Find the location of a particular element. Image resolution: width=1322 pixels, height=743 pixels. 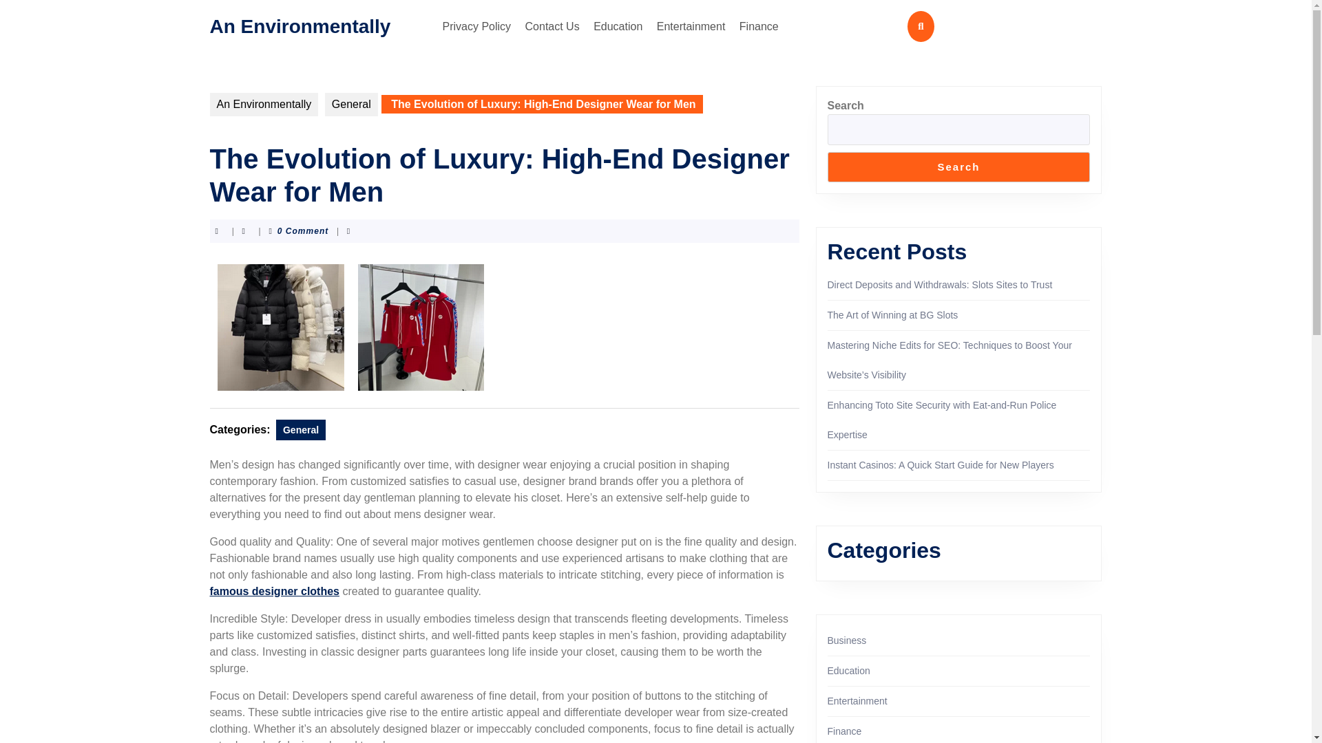

famous designer clothes is located at coordinates (274, 592).